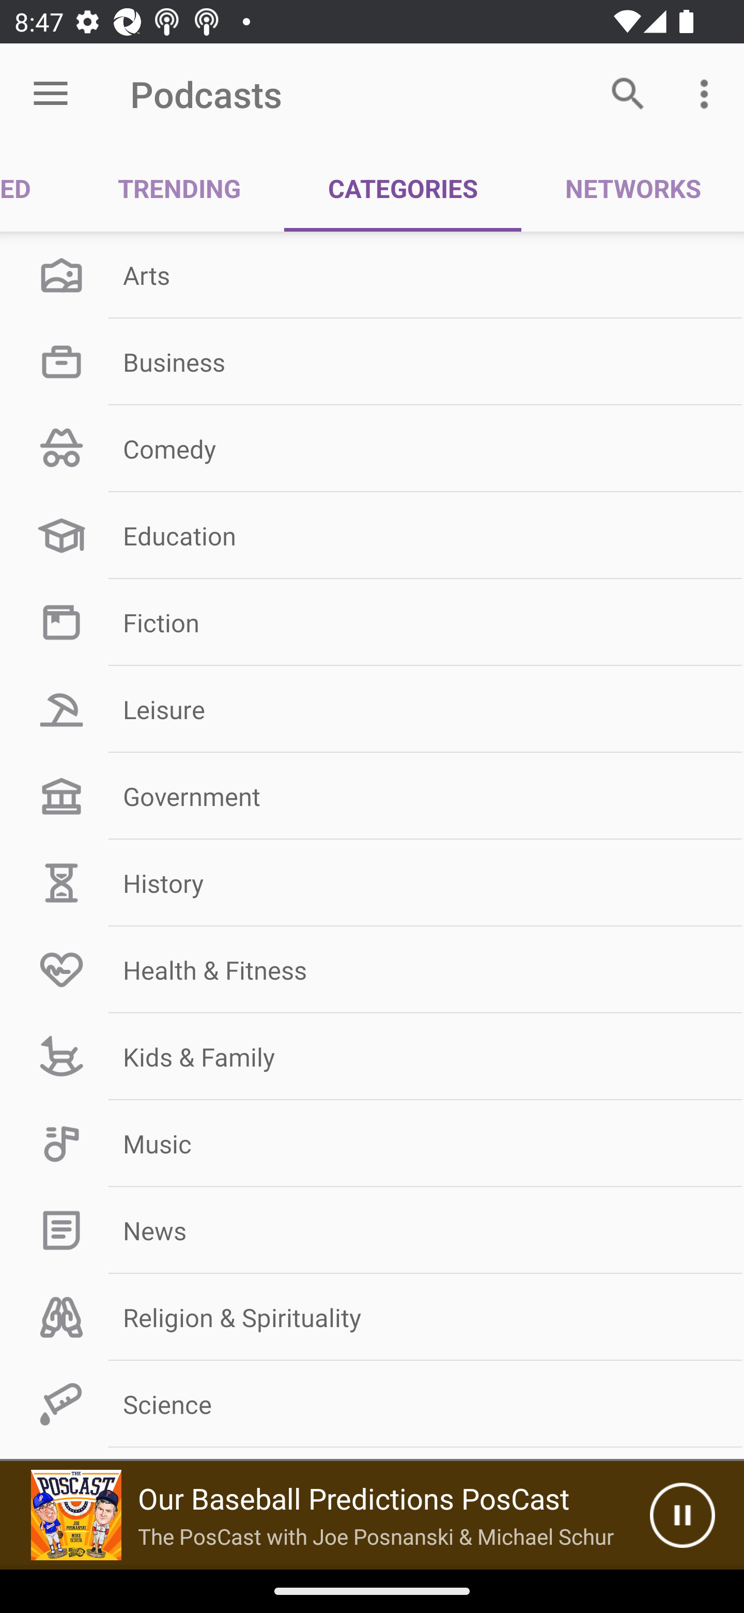 This screenshot has height=1613, width=744. What do you see at coordinates (372, 448) in the screenshot?
I see `Comedy` at bounding box center [372, 448].